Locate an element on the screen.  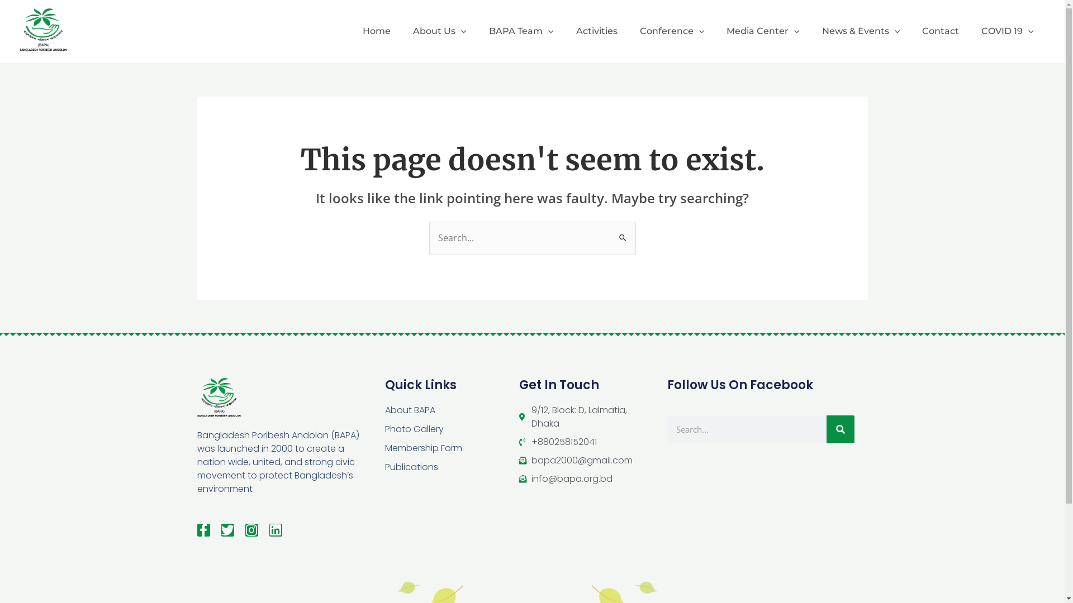
+880258152041 is located at coordinates (586, 442).